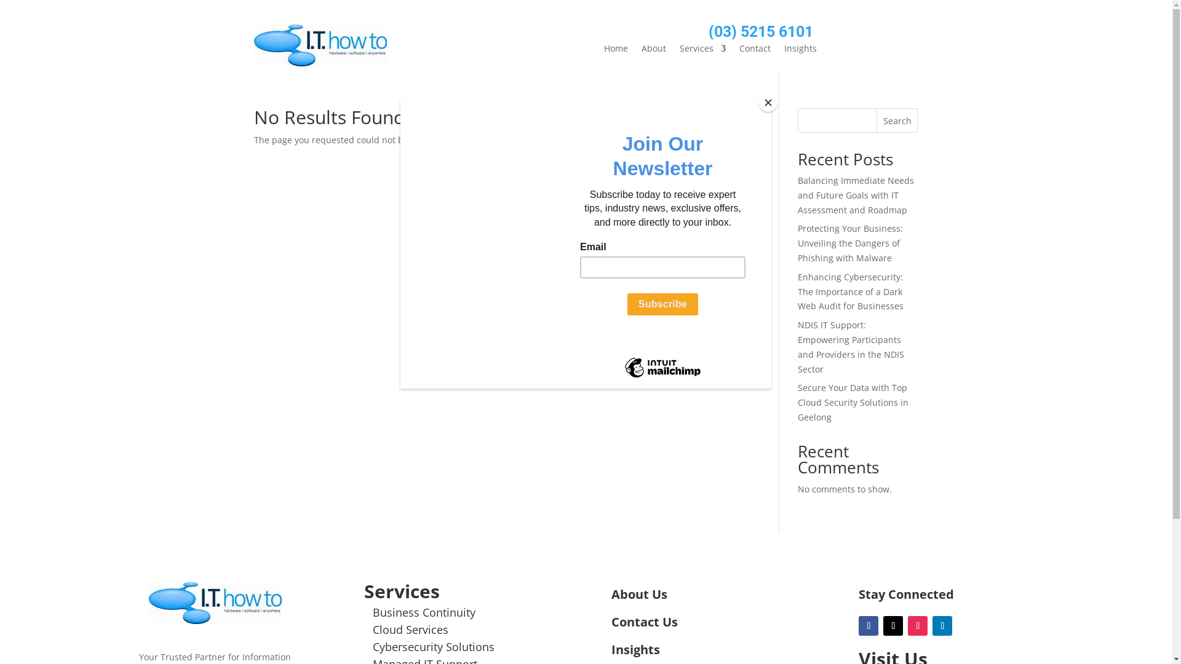 This screenshot has width=1181, height=664. I want to click on About, so click(654, 51).